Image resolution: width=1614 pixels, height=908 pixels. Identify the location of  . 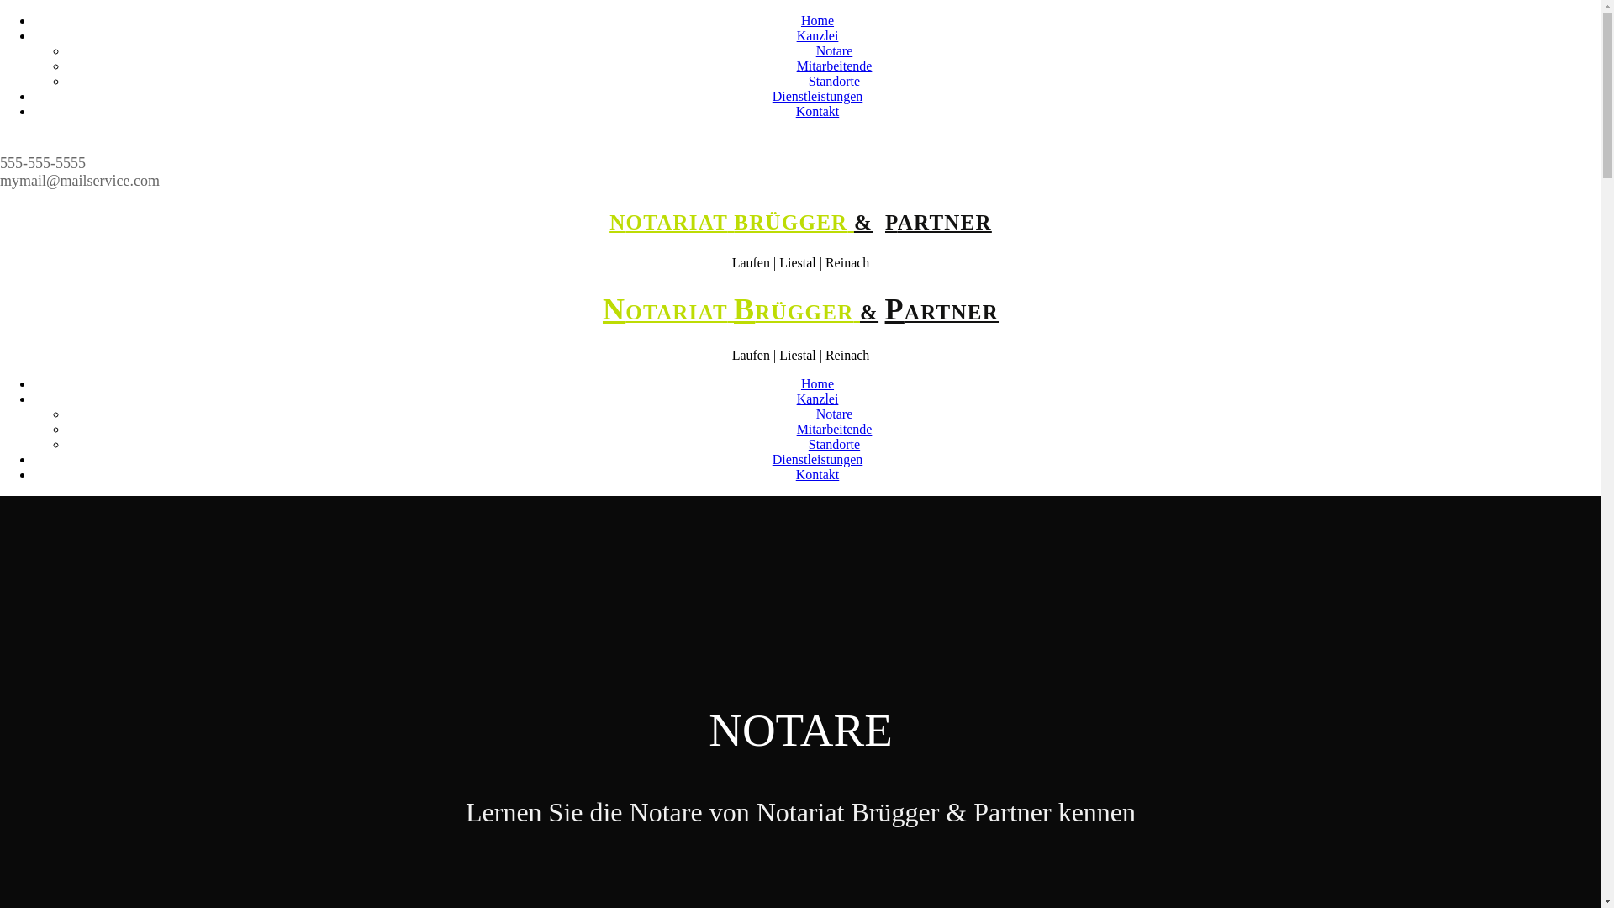
(851, 222).